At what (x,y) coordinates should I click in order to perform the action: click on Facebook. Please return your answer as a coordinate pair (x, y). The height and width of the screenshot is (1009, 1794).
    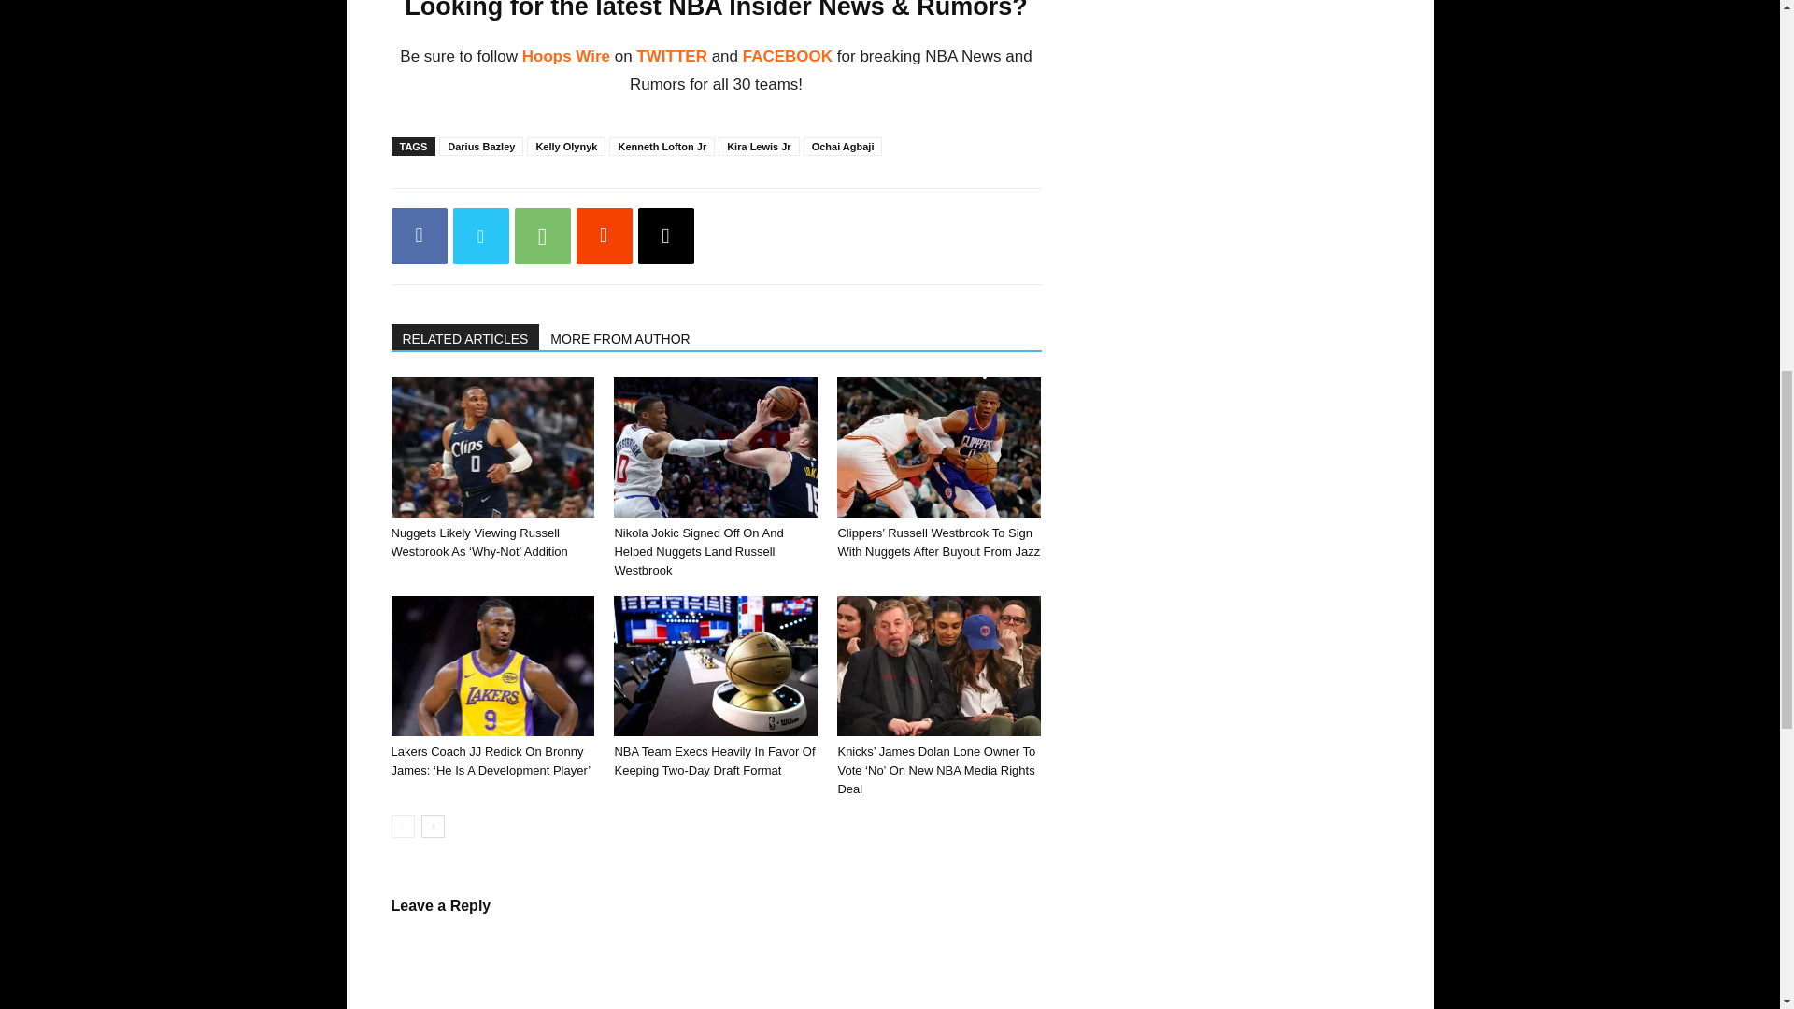
    Looking at the image, I should click on (419, 235).